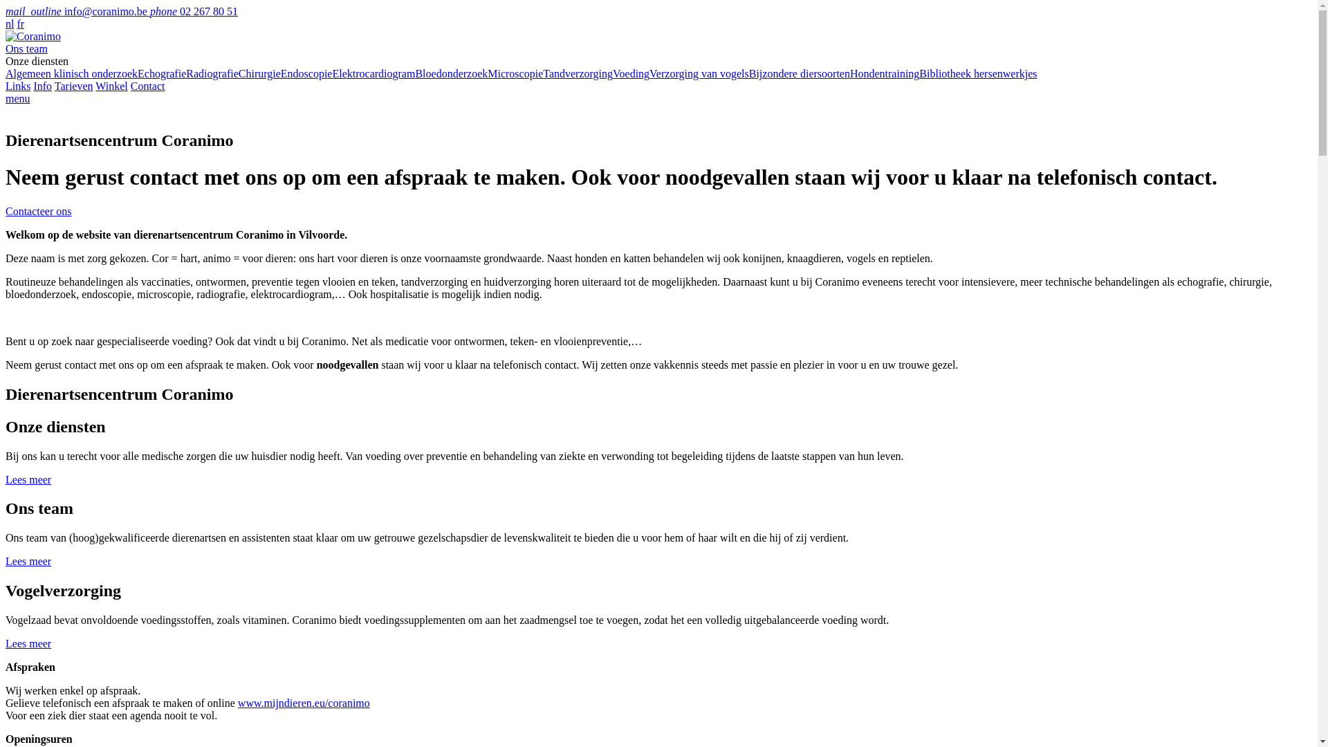  Describe the element at coordinates (885, 73) in the screenshot. I see `Hondentraining` at that location.